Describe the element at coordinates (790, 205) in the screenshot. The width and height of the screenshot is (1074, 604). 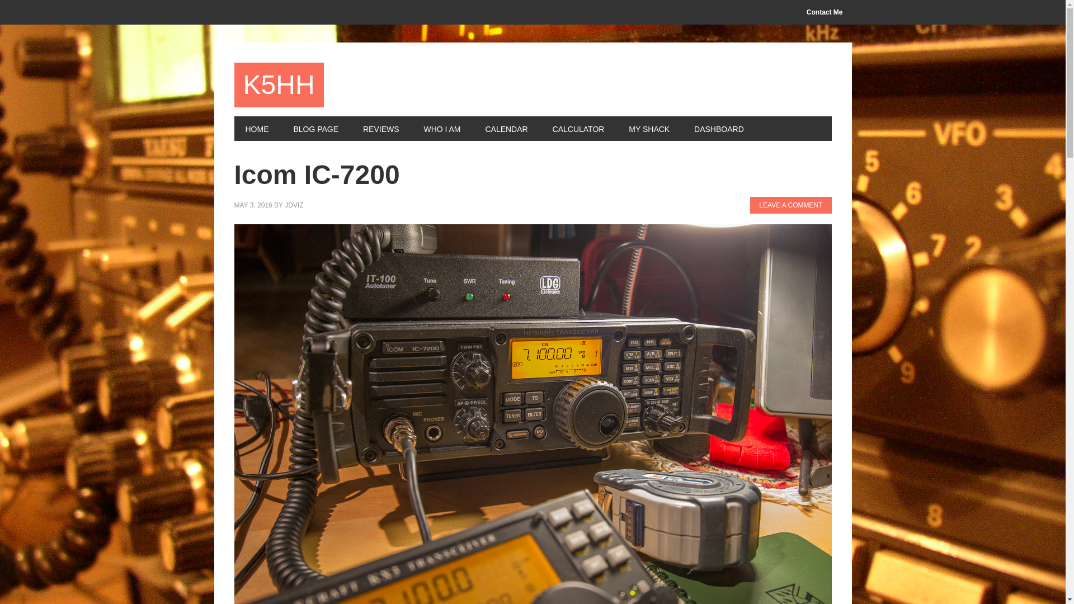
I see `LEAVE A COMMENT` at that location.